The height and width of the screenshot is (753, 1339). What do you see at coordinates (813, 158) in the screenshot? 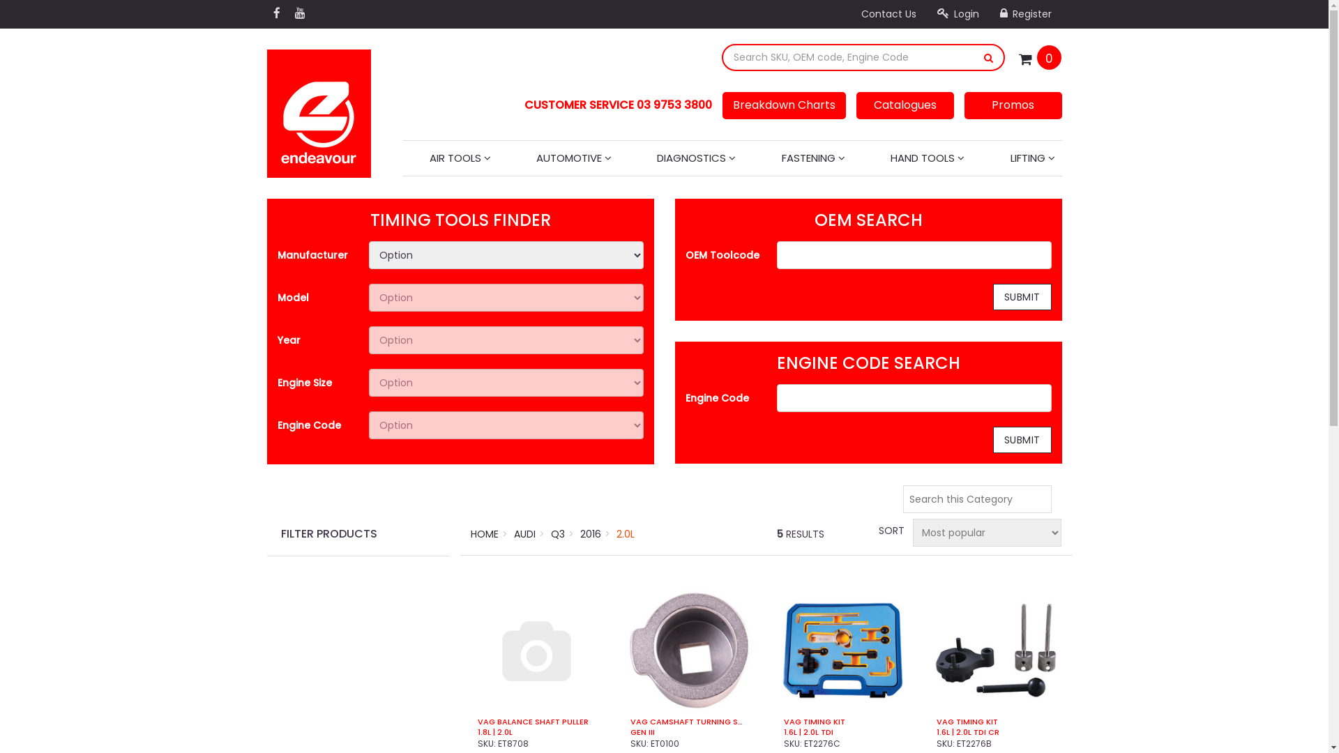
I see `FASTENING` at bounding box center [813, 158].